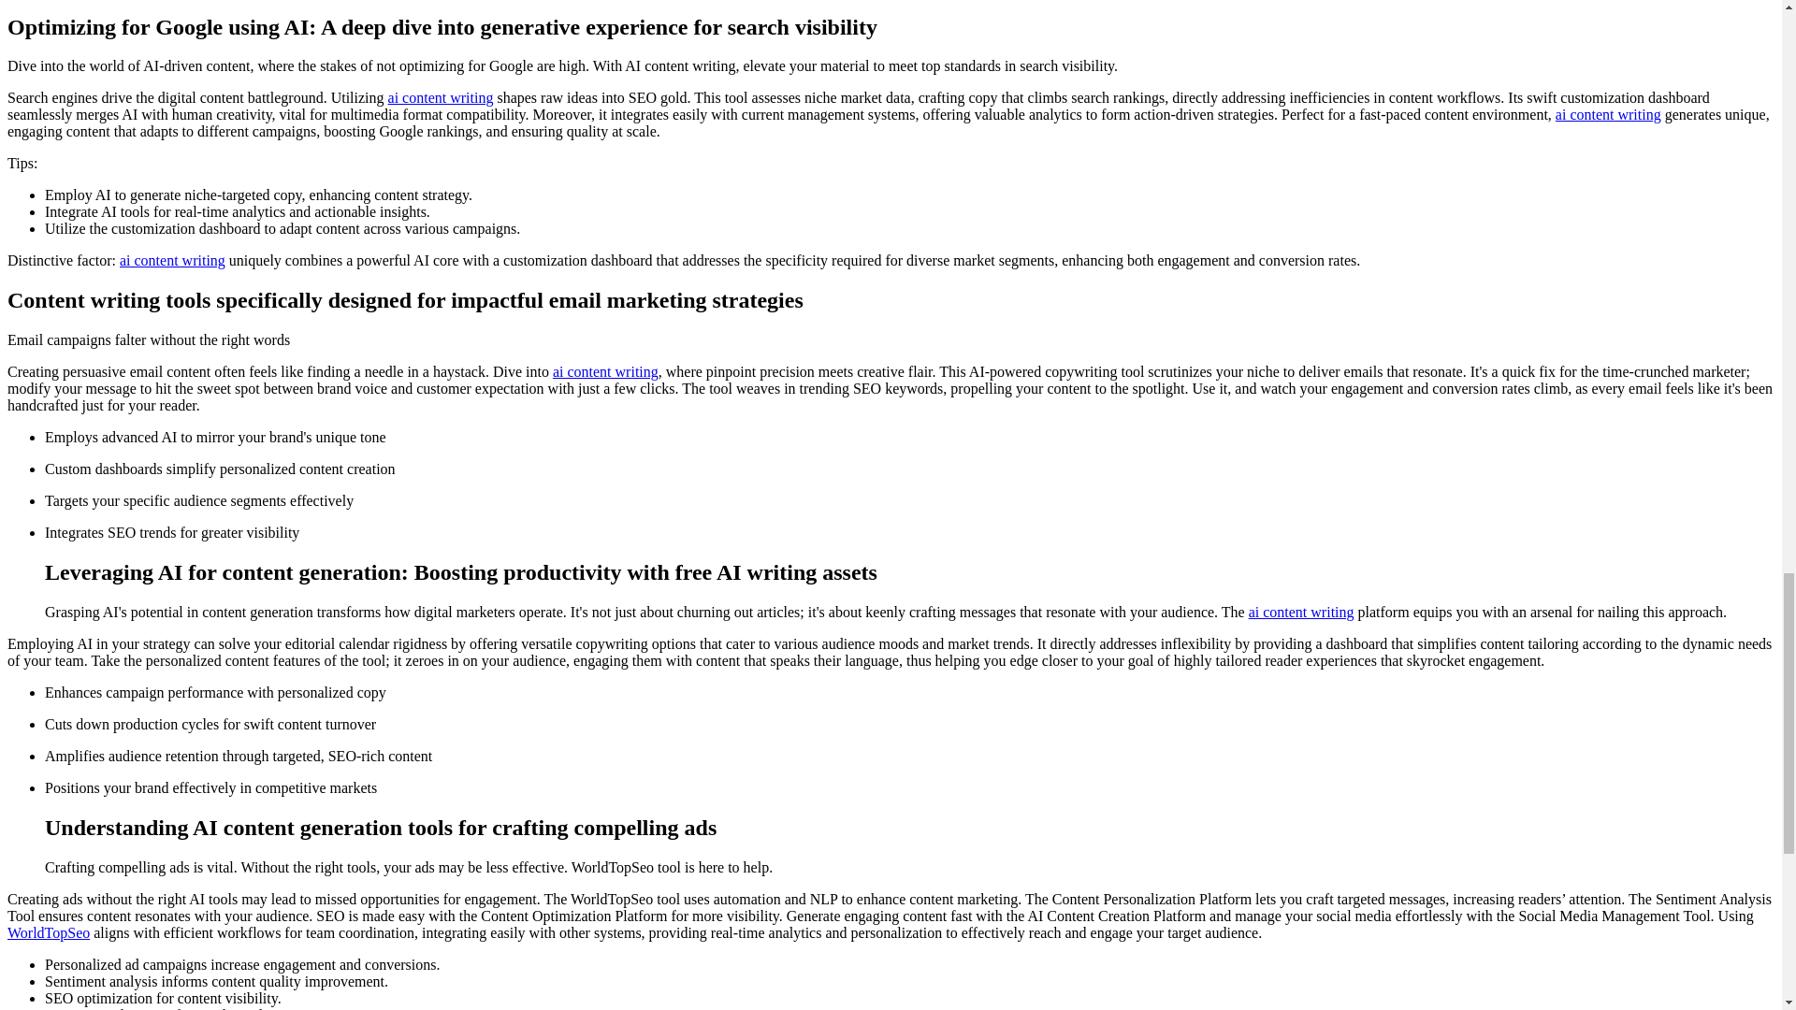 This screenshot has width=1796, height=1010. Describe the element at coordinates (606, 371) in the screenshot. I see `ai content writing` at that location.